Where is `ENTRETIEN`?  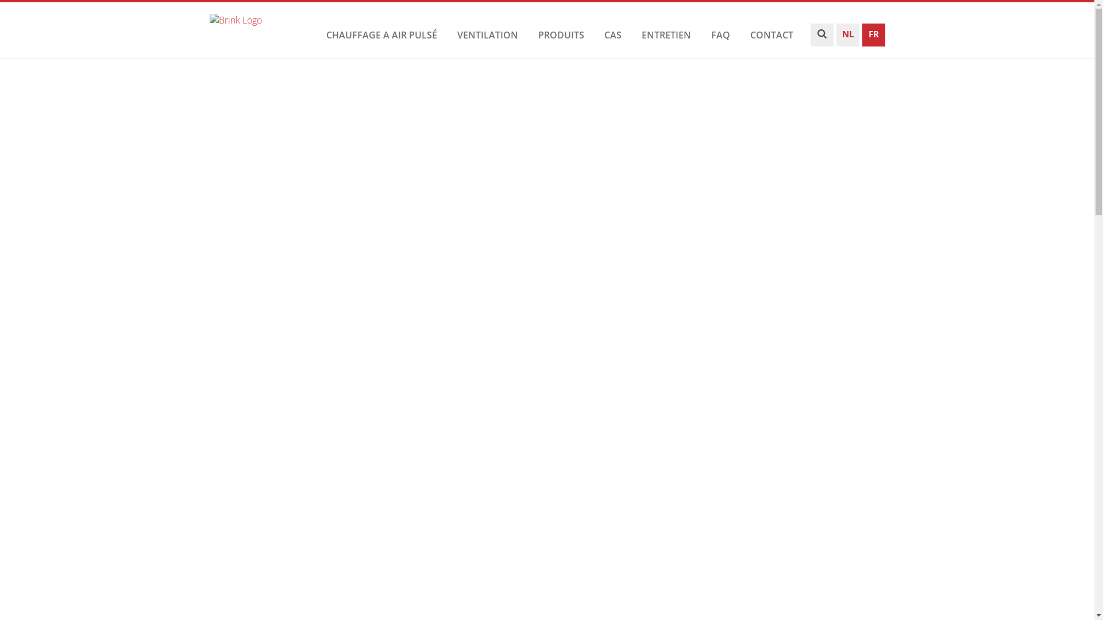 ENTRETIEN is located at coordinates (666, 35).